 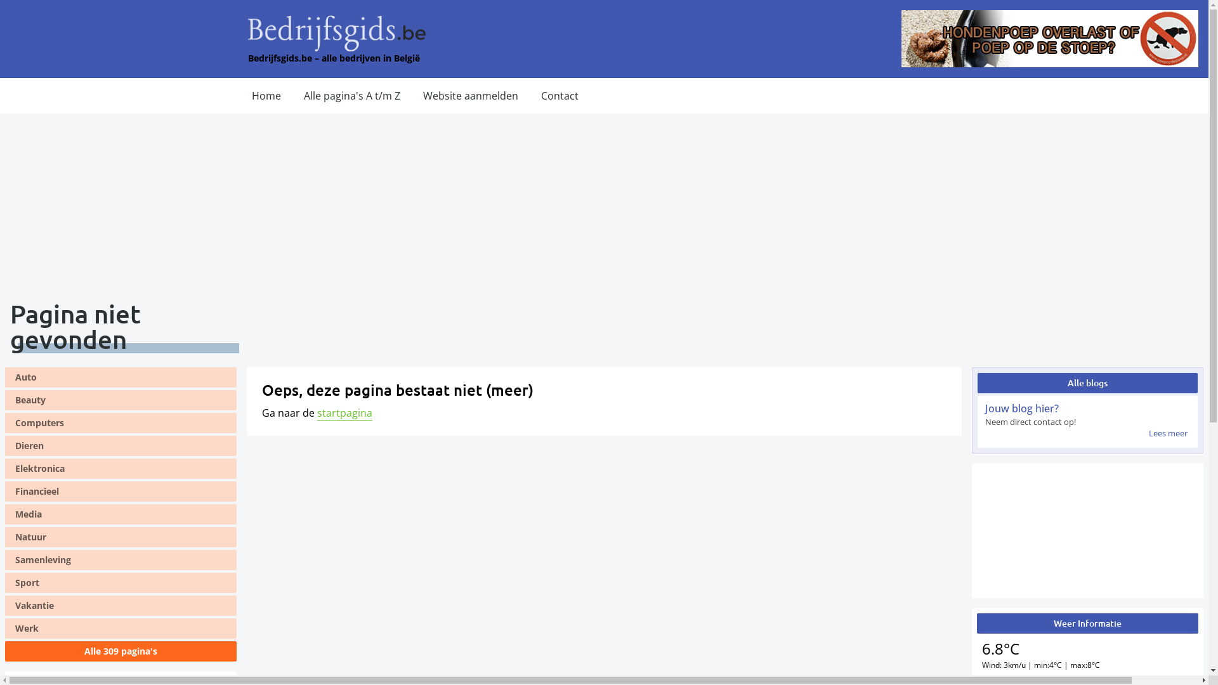 What do you see at coordinates (121, 560) in the screenshot?
I see `Samenleving` at bounding box center [121, 560].